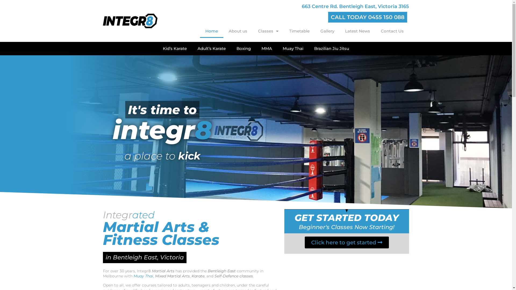 The image size is (516, 290). I want to click on Muay Thai, so click(293, 48).